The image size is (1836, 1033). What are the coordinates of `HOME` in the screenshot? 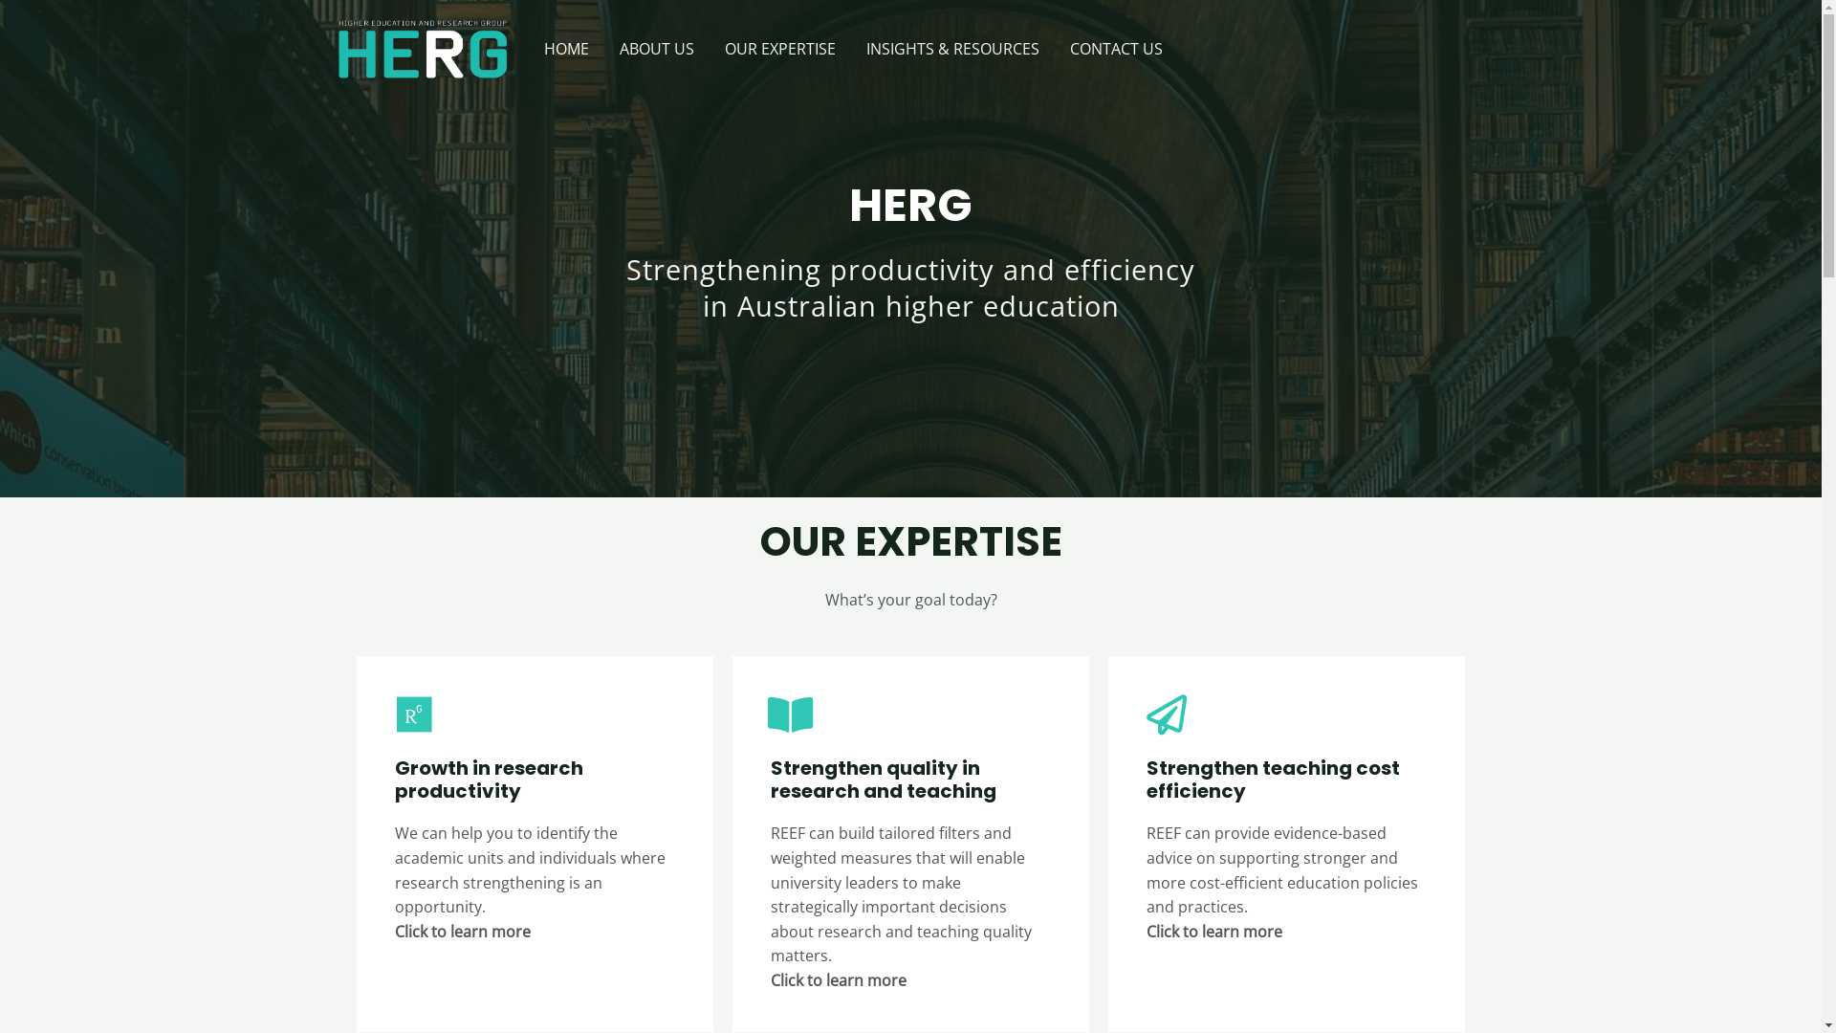 It's located at (566, 49).